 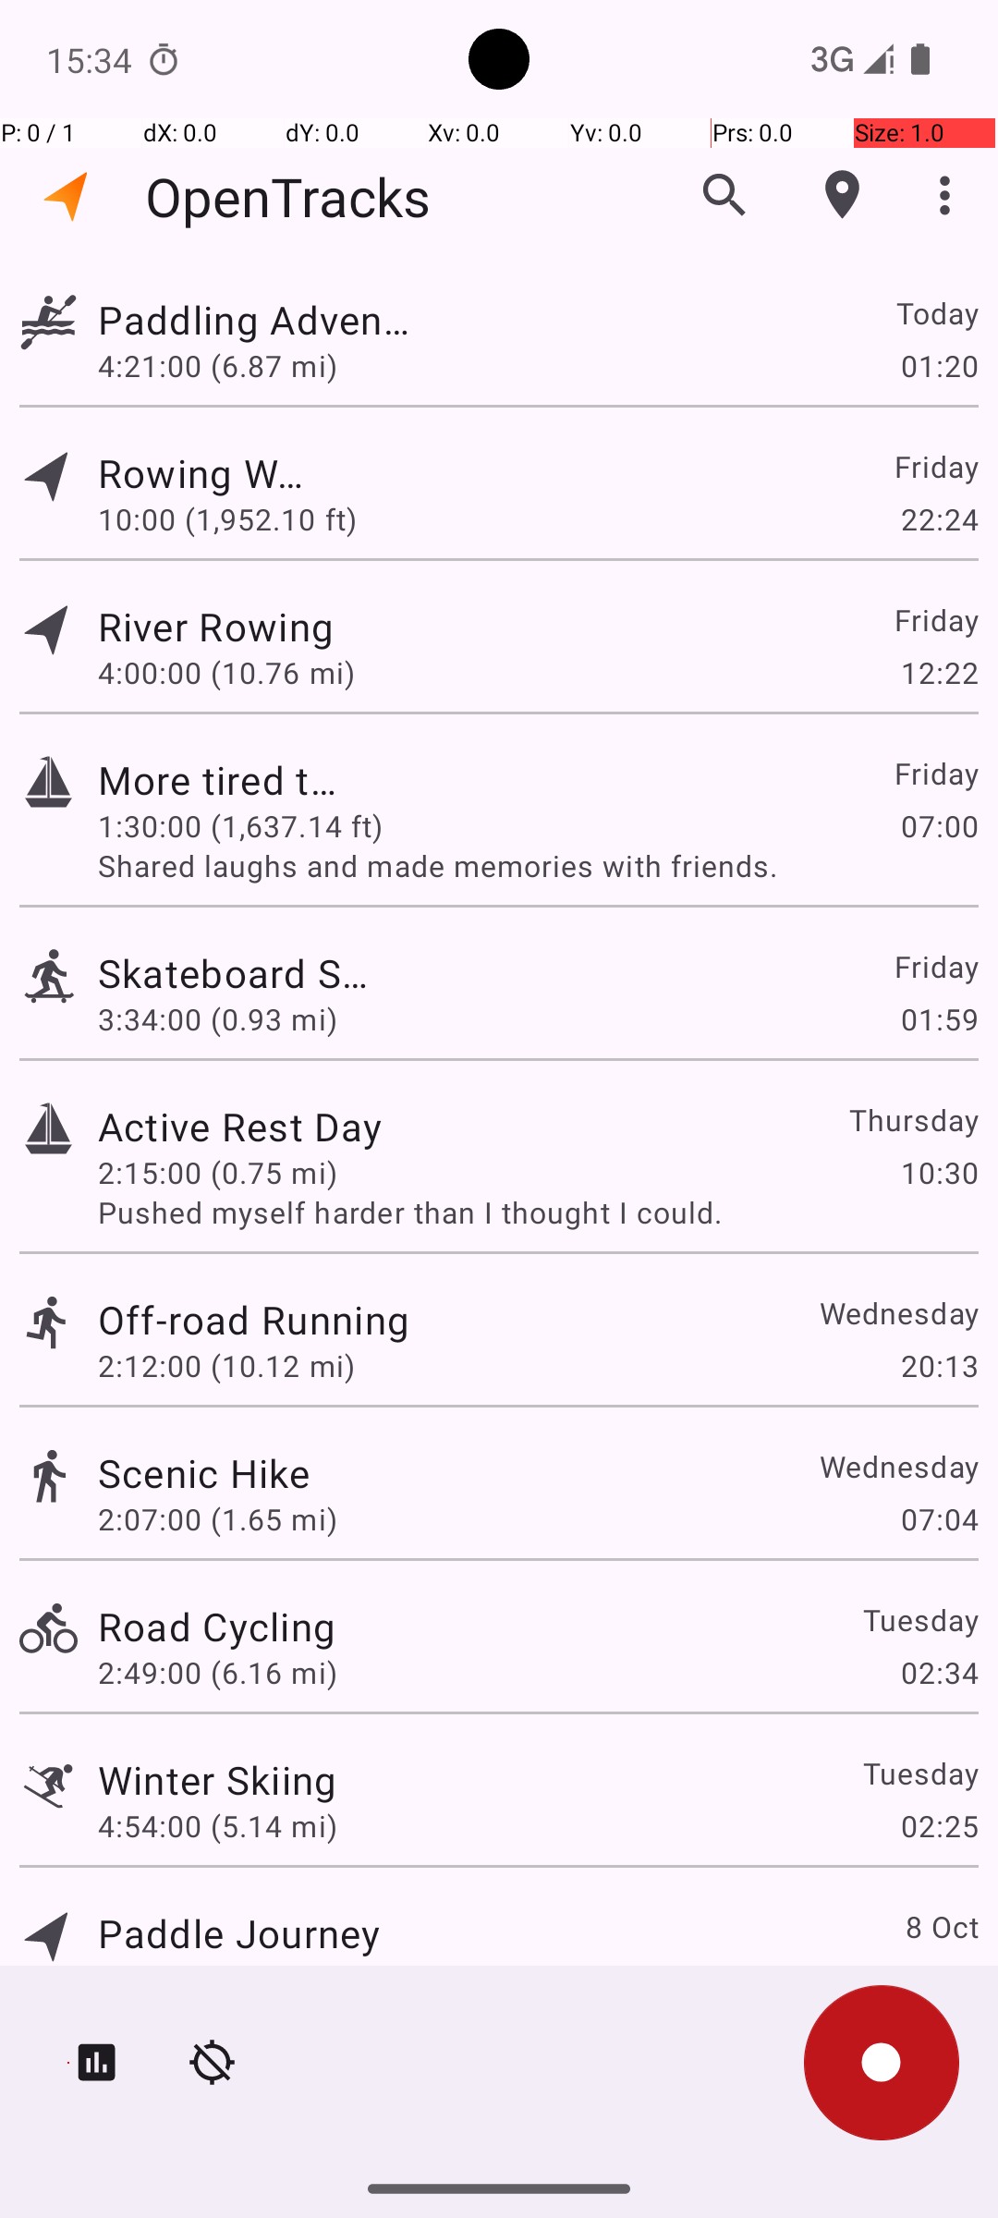 What do you see at coordinates (238, 1933) in the screenshot?
I see `Paddle Journey` at bounding box center [238, 1933].